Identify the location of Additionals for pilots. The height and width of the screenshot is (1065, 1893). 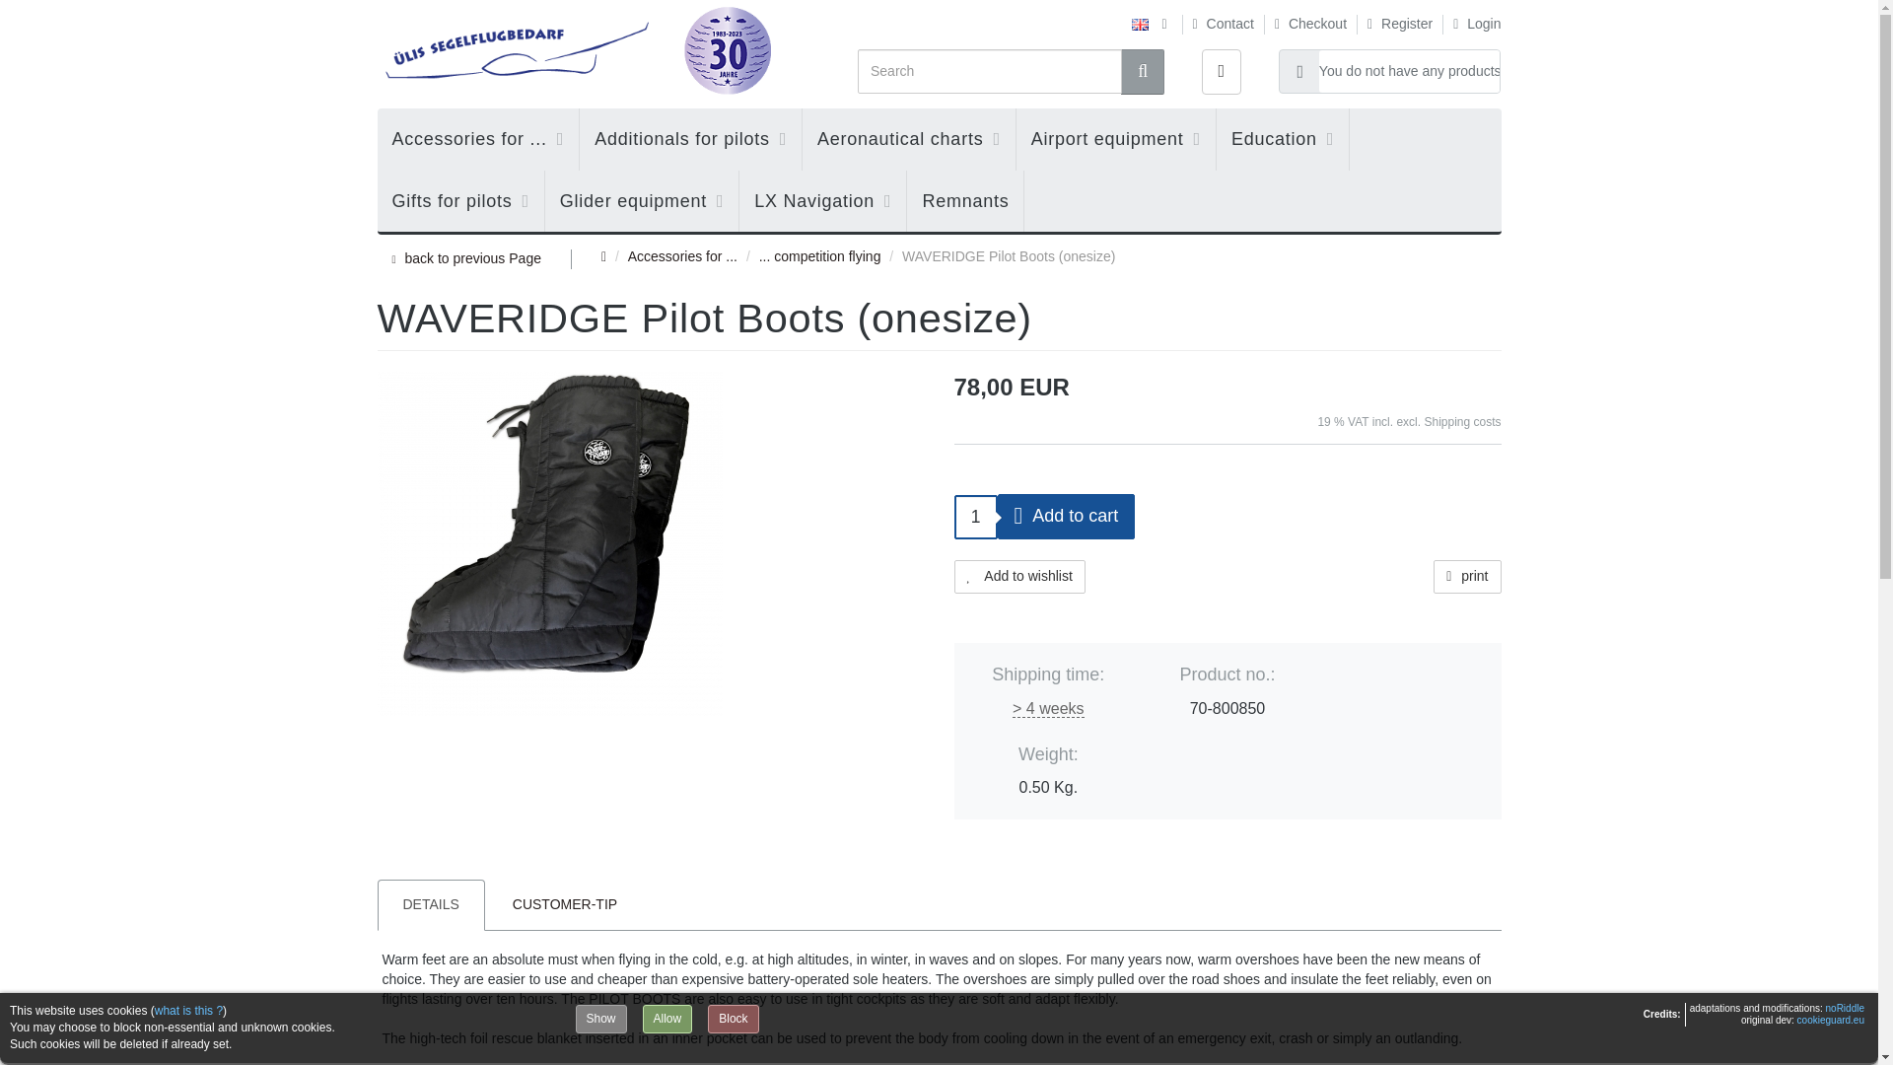
(690, 139).